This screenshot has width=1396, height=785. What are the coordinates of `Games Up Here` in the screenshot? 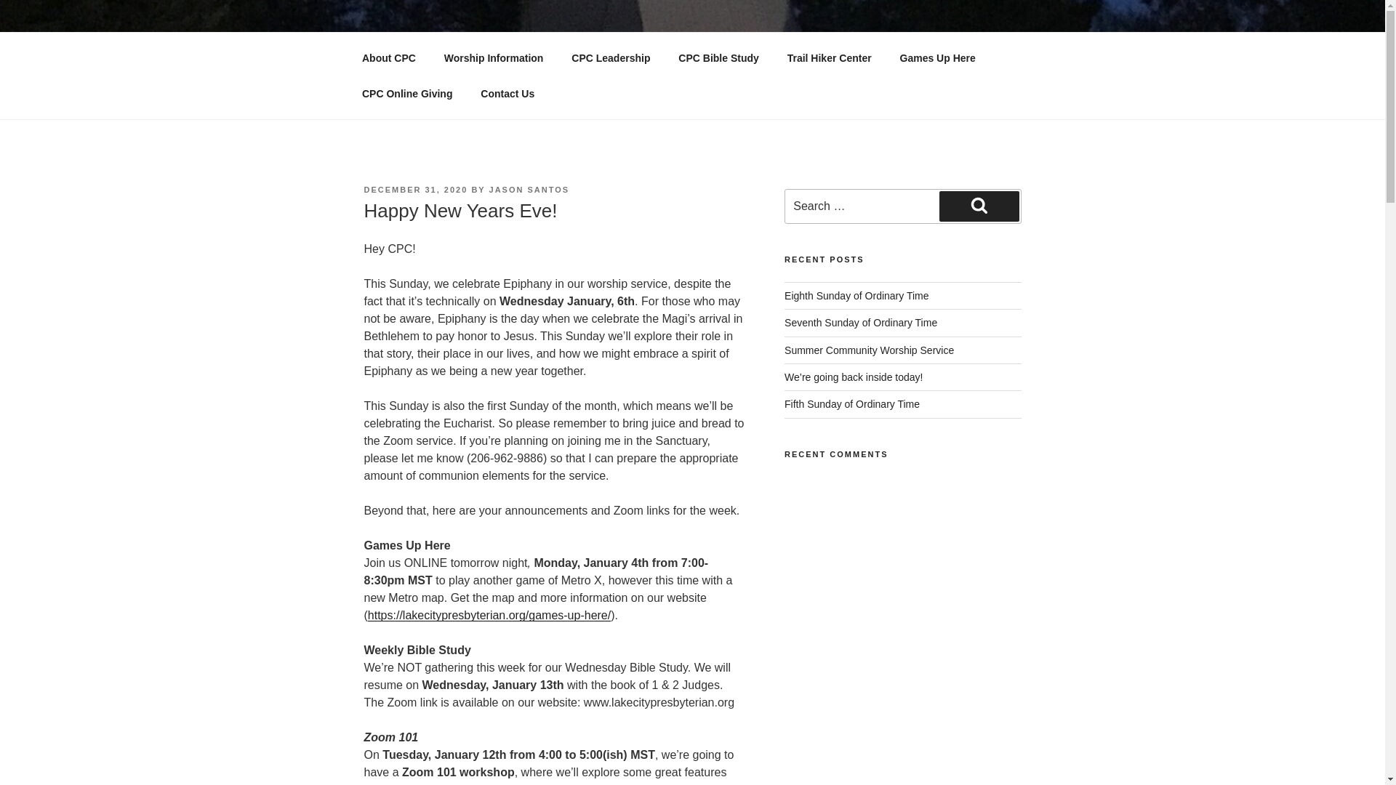 It's located at (937, 58).